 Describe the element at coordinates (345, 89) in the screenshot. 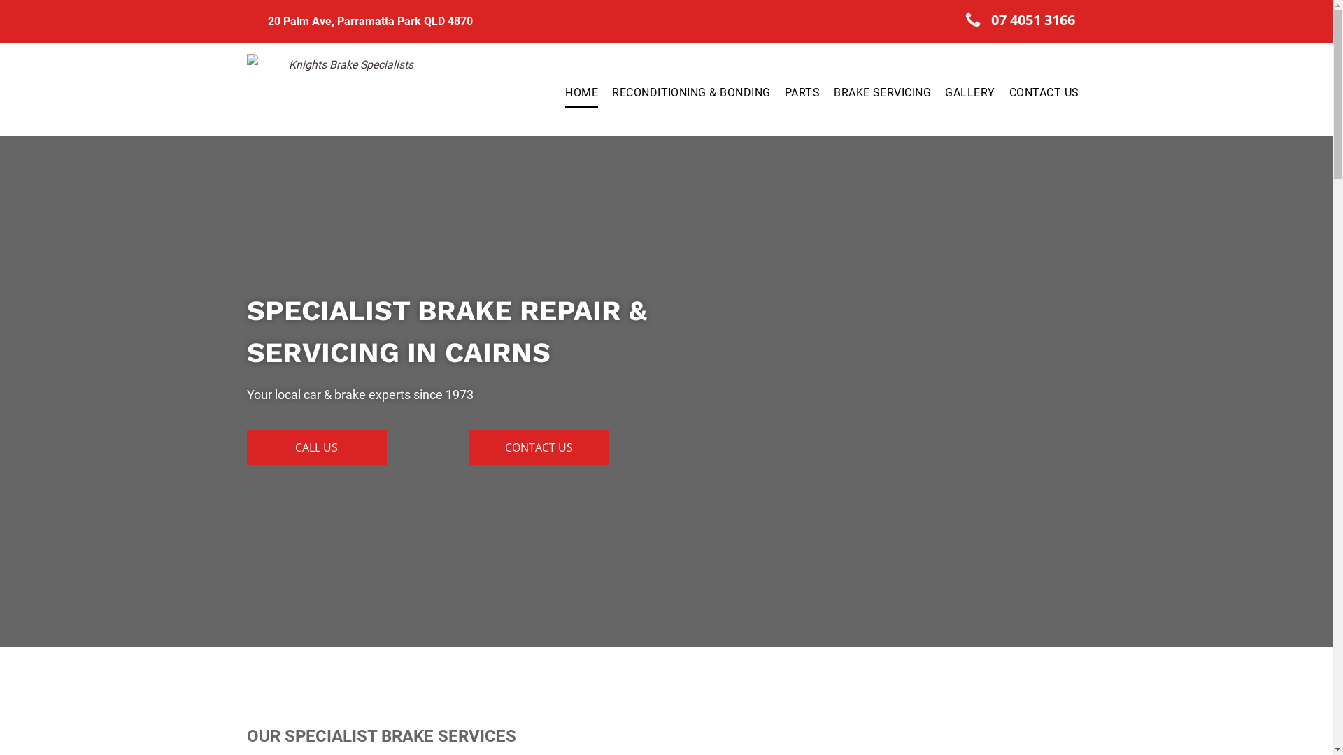

I see `Knights Brake Specialists` at that location.